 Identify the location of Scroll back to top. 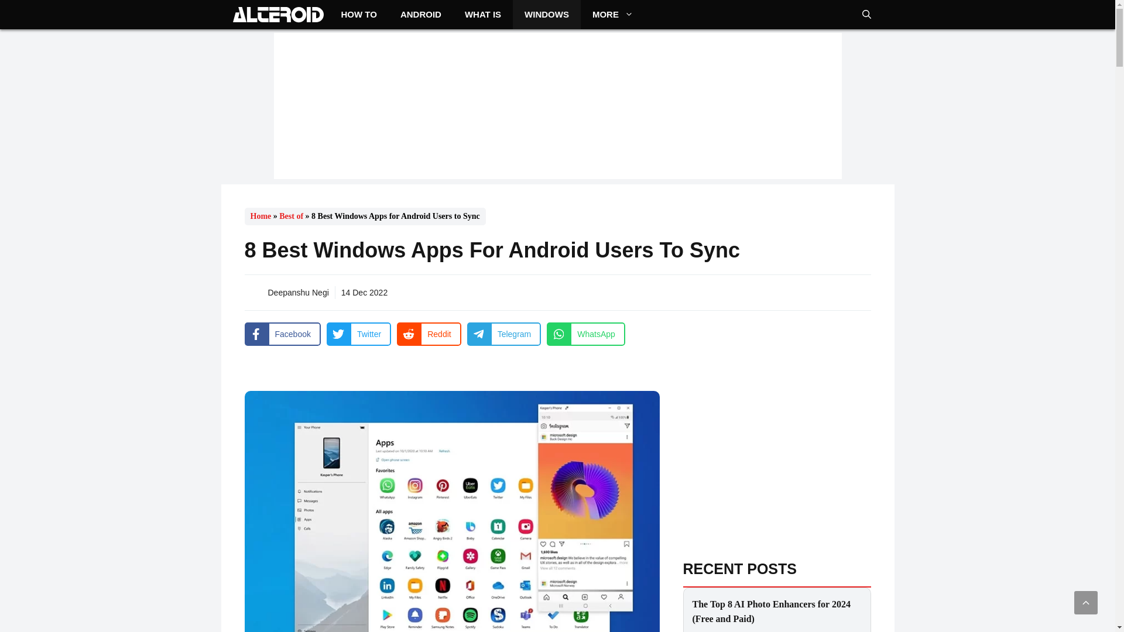
(1086, 602).